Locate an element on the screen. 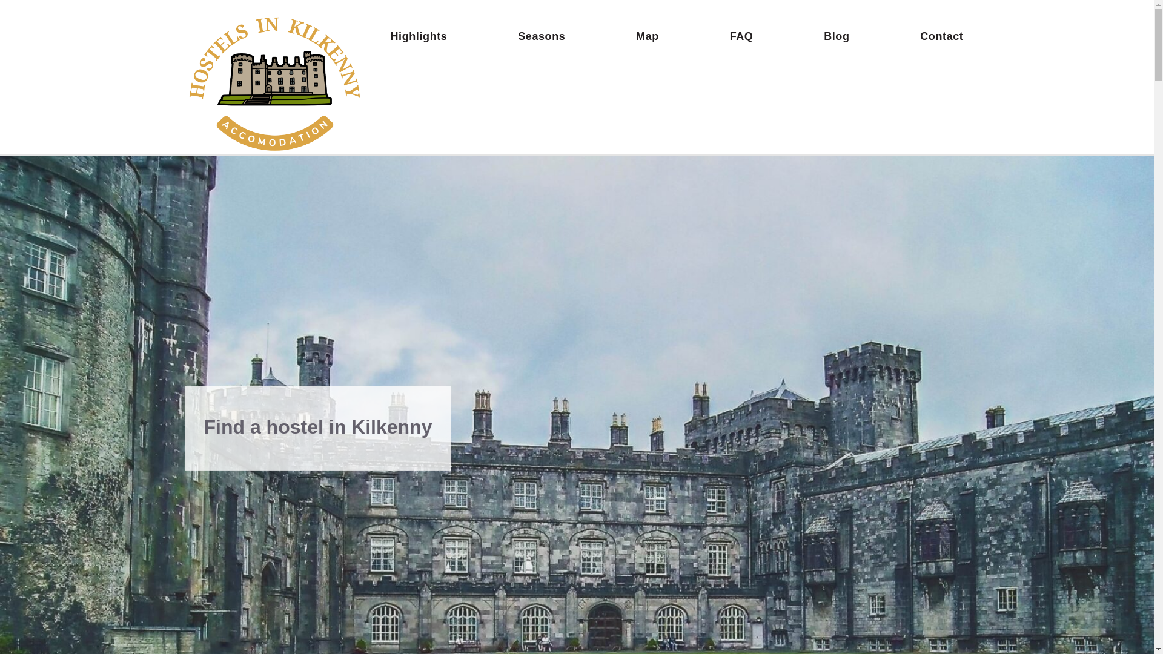 Image resolution: width=1163 pixels, height=654 pixels. Map is located at coordinates (648, 36).